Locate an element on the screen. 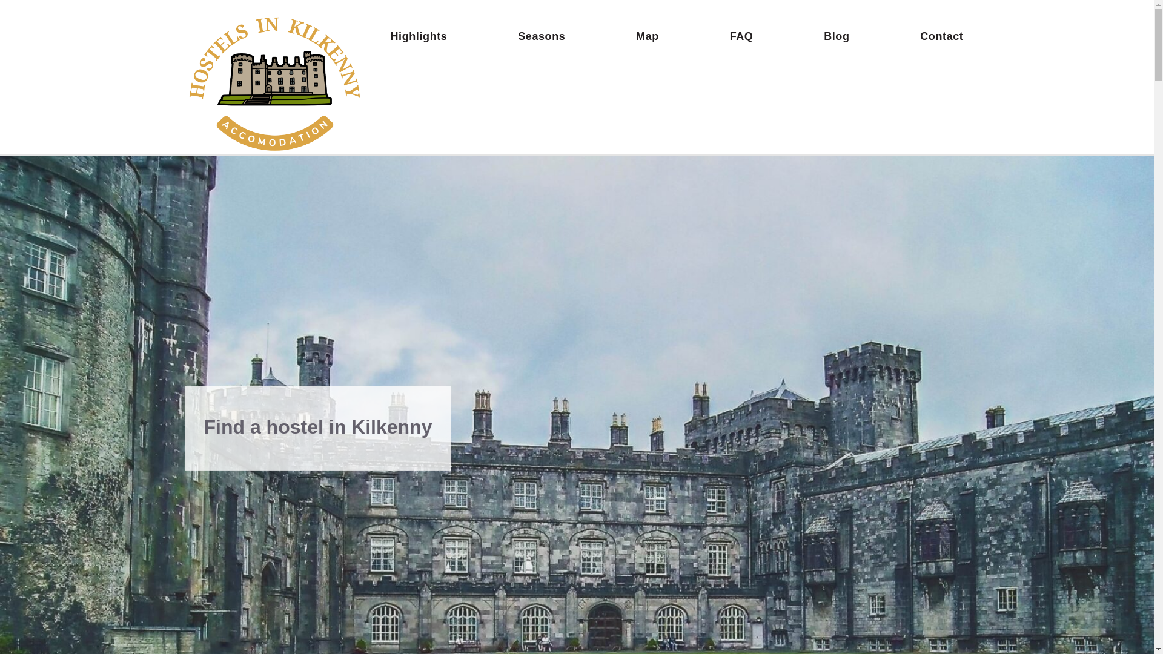 Image resolution: width=1163 pixels, height=654 pixels. Map is located at coordinates (648, 36).